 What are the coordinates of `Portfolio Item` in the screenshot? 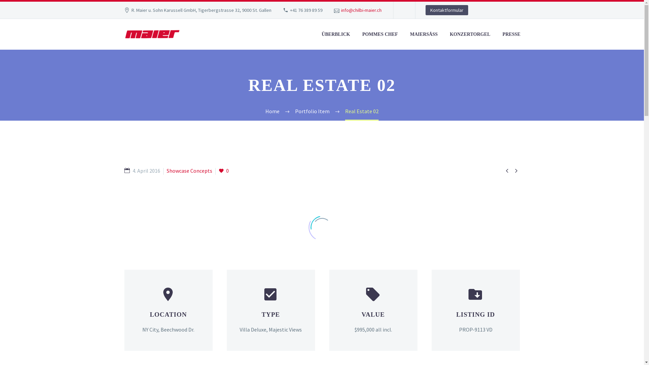 It's located at (312, 111).